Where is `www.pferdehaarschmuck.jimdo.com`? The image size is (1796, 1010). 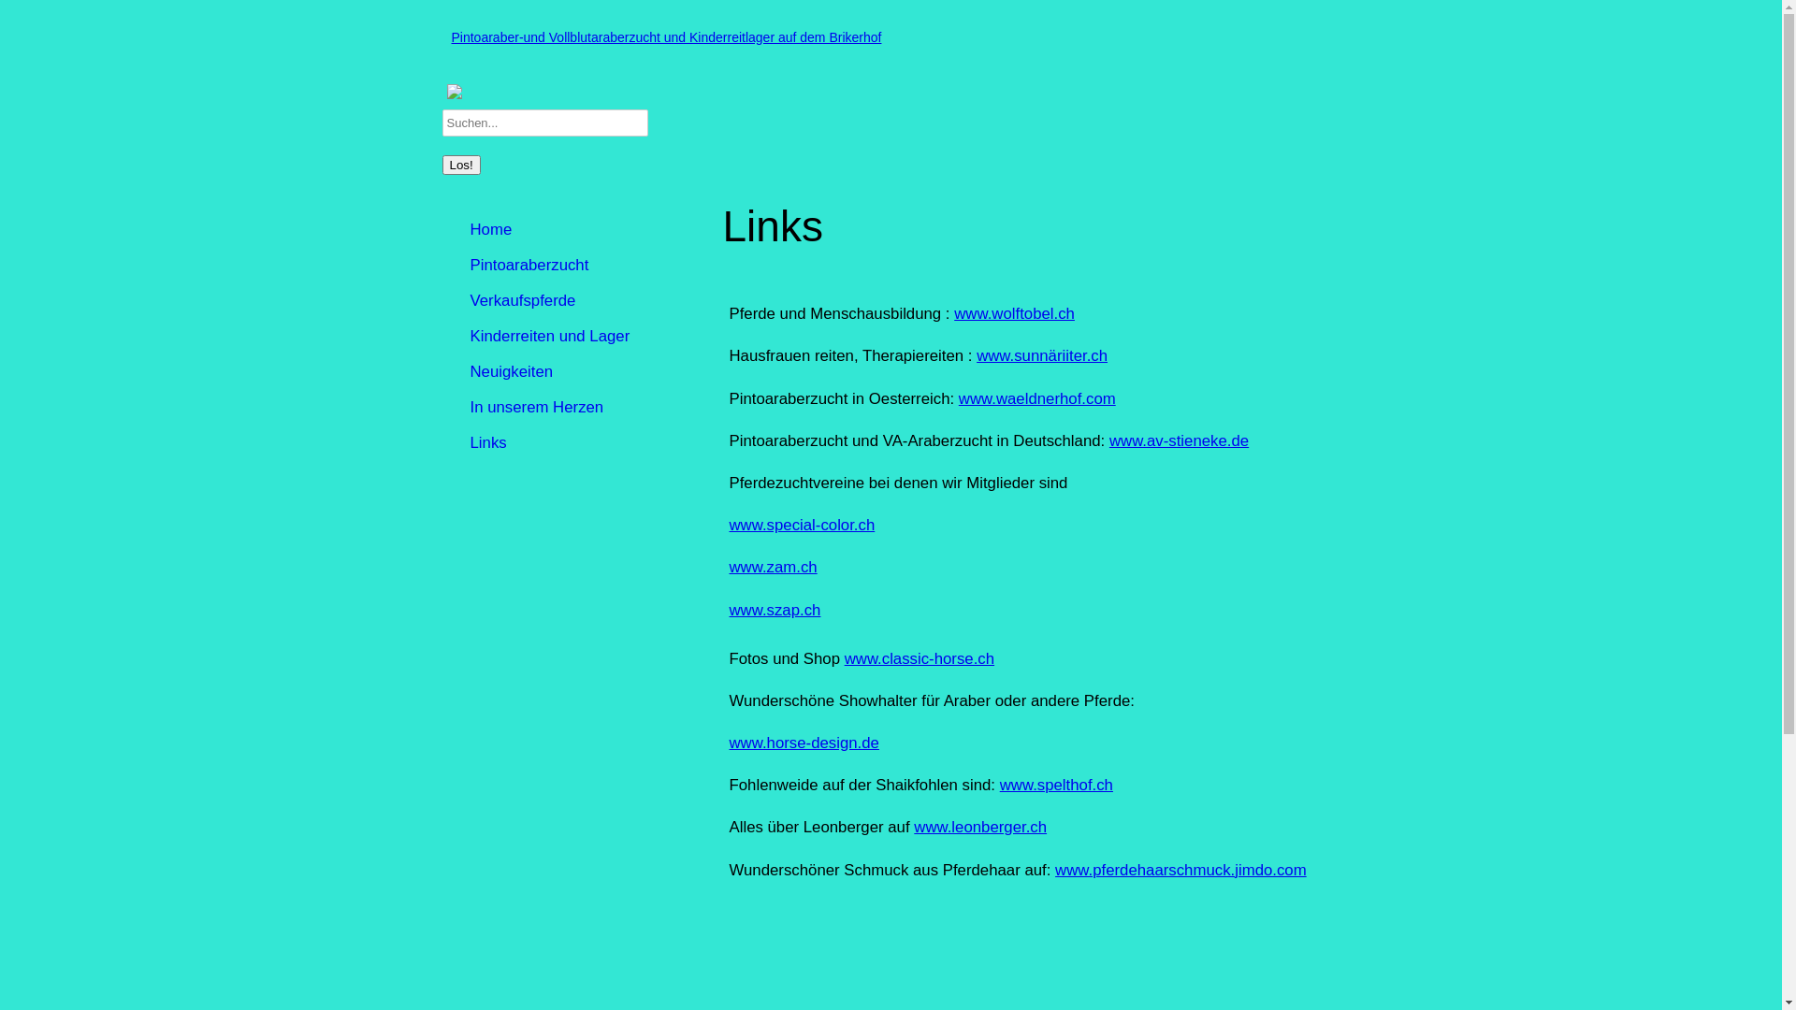 www.pferdehaarschmuck.jimdo.com is located at coordinates (1180, 870).